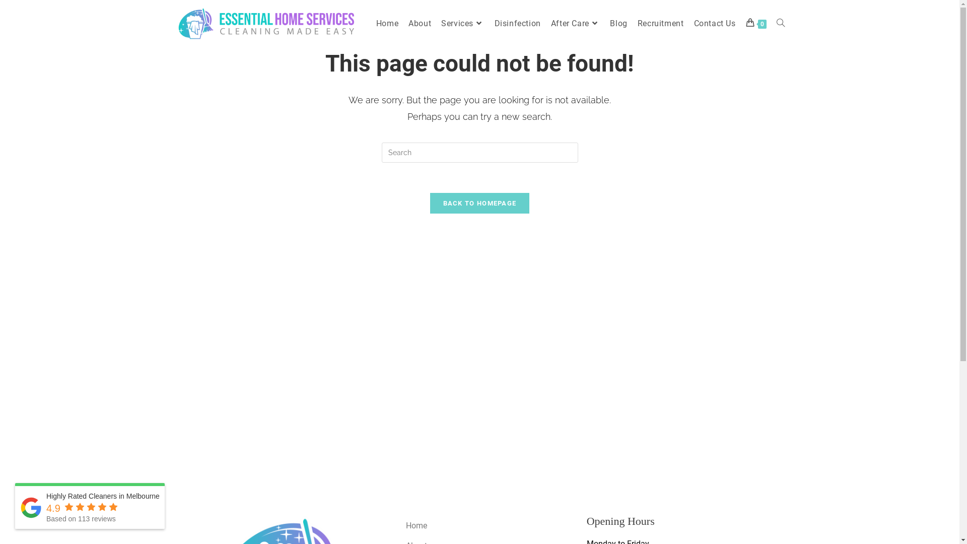 The image size is (967, 544). I want to click on BACK TO HOMEPAGE, so click(480, 203).